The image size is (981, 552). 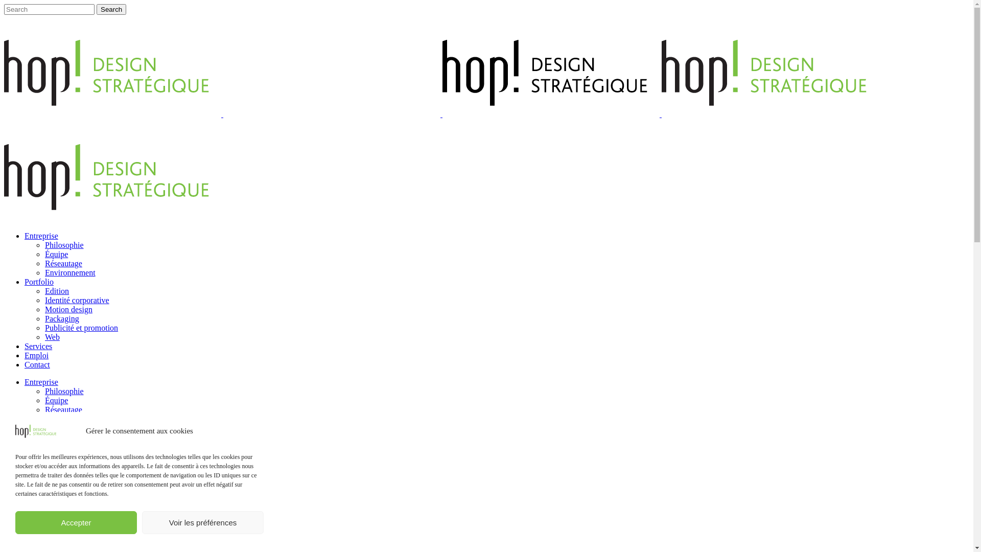 What do you see at coordinates (38, 493) in the screenshot?
I see `Services` at bounding box center [38, 493].